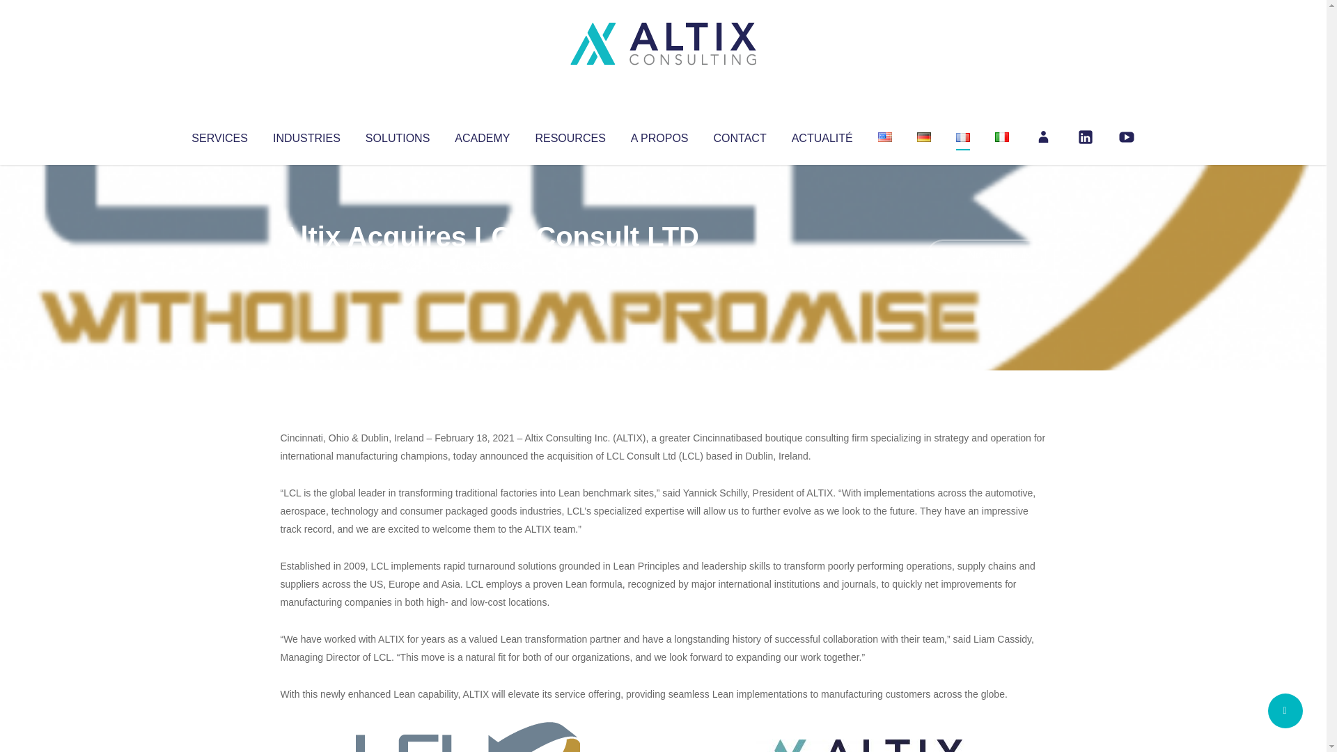 This screenshot has width=1337, height=752. What do you see at coordinates (482, 135) in the screenshot?
I see `ACADEMY` at bounding box center [482, 135].